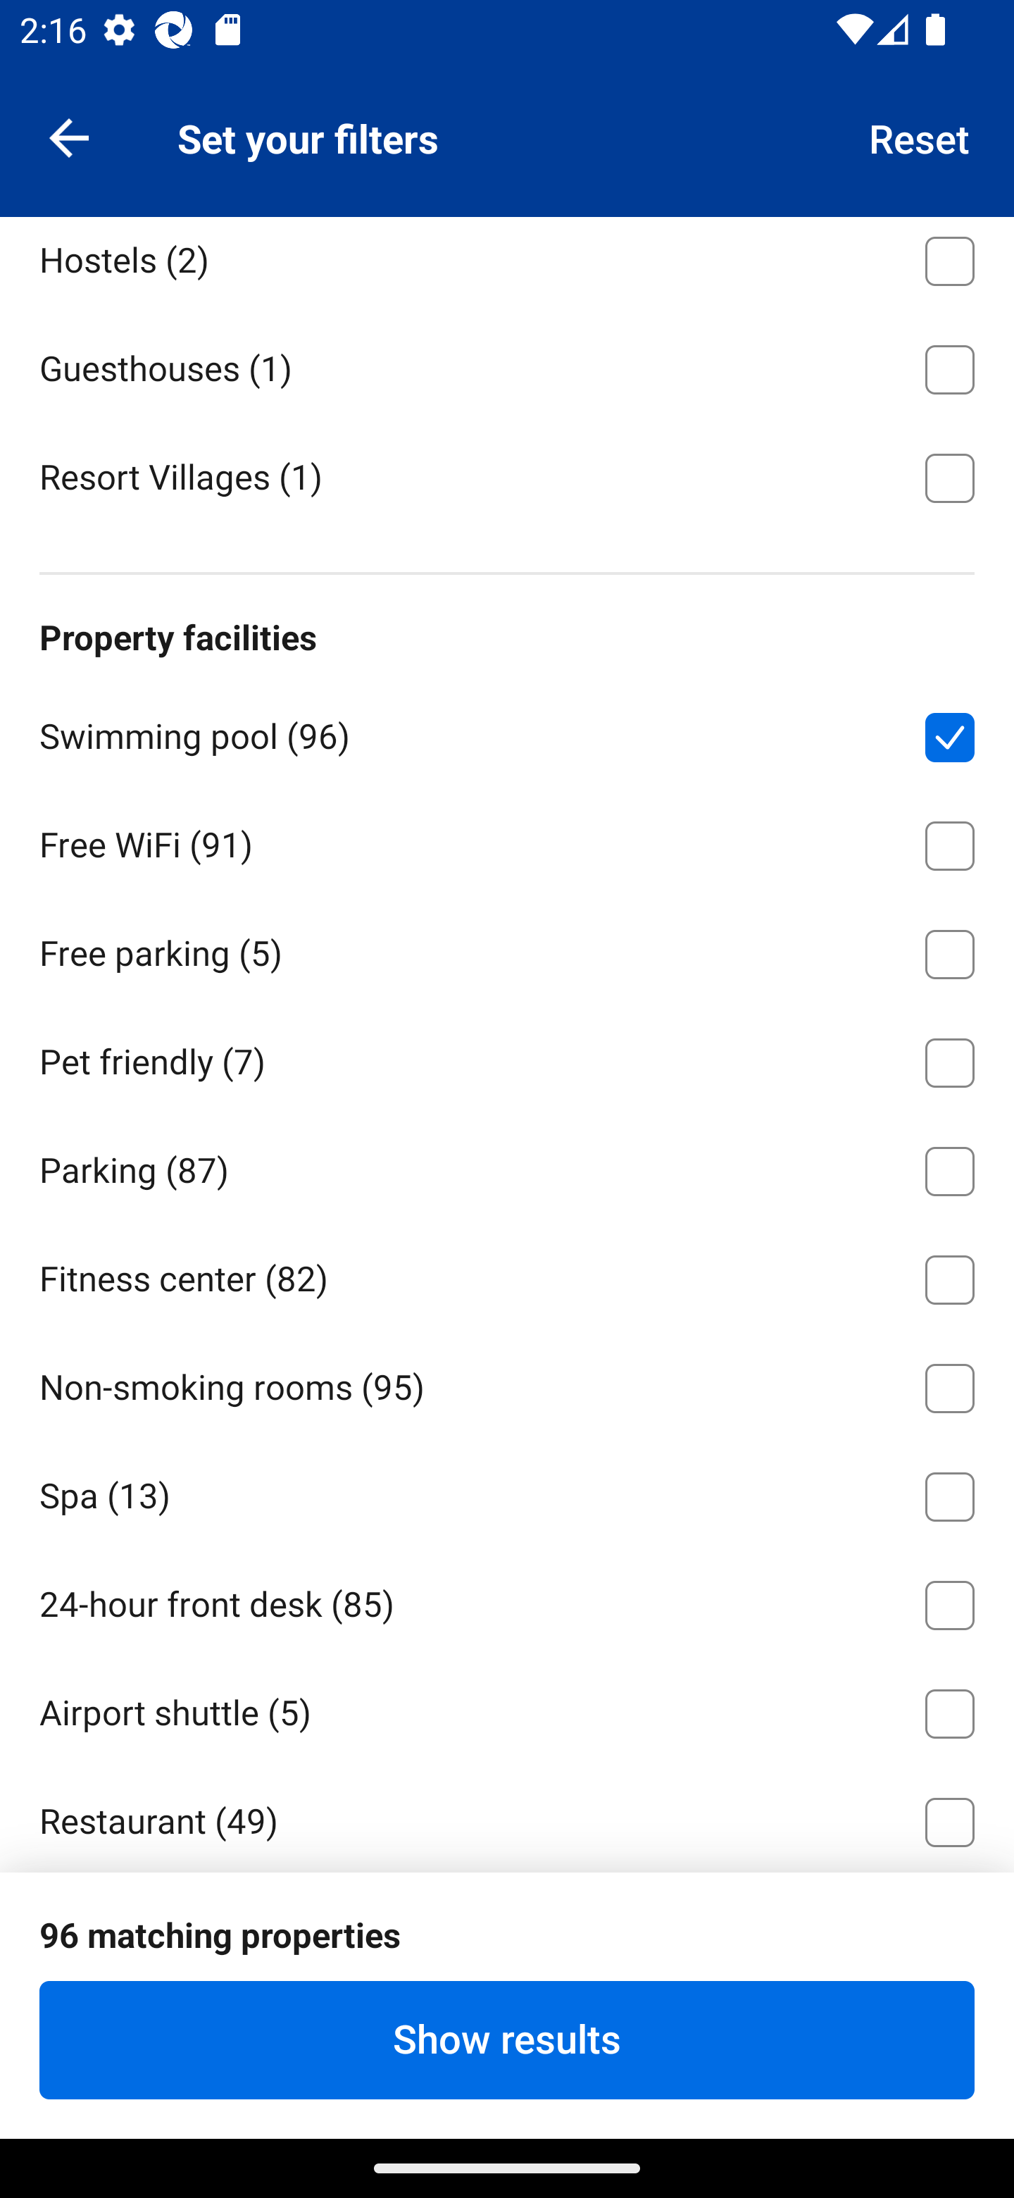 The width and height of the screenshot is (1014, 2198). I want to click on Fitness center ⁦(82), so click(507, 1274).